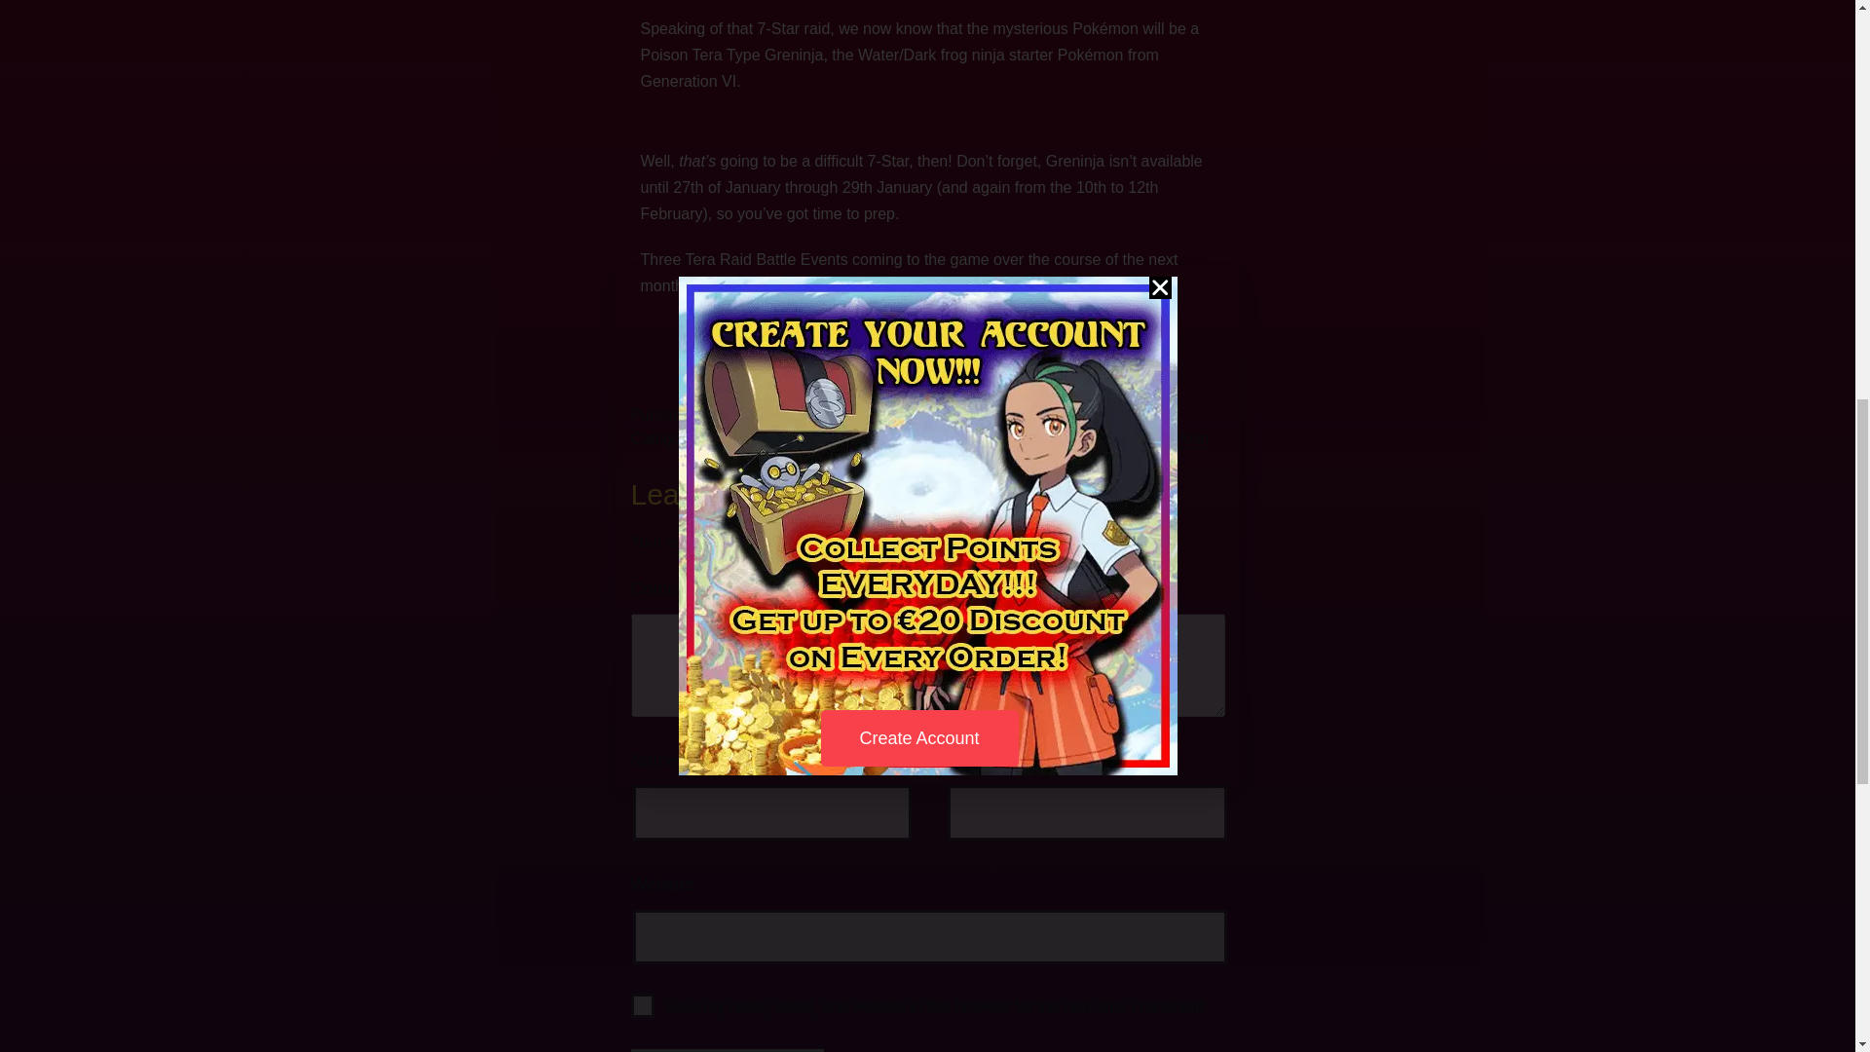 Image resolution: width=1870 pixels, height=1052 pixels. What do you see at coordinates (1190, 438) in the screenshot?
I see `violet` at bounding box center [1190, 438].